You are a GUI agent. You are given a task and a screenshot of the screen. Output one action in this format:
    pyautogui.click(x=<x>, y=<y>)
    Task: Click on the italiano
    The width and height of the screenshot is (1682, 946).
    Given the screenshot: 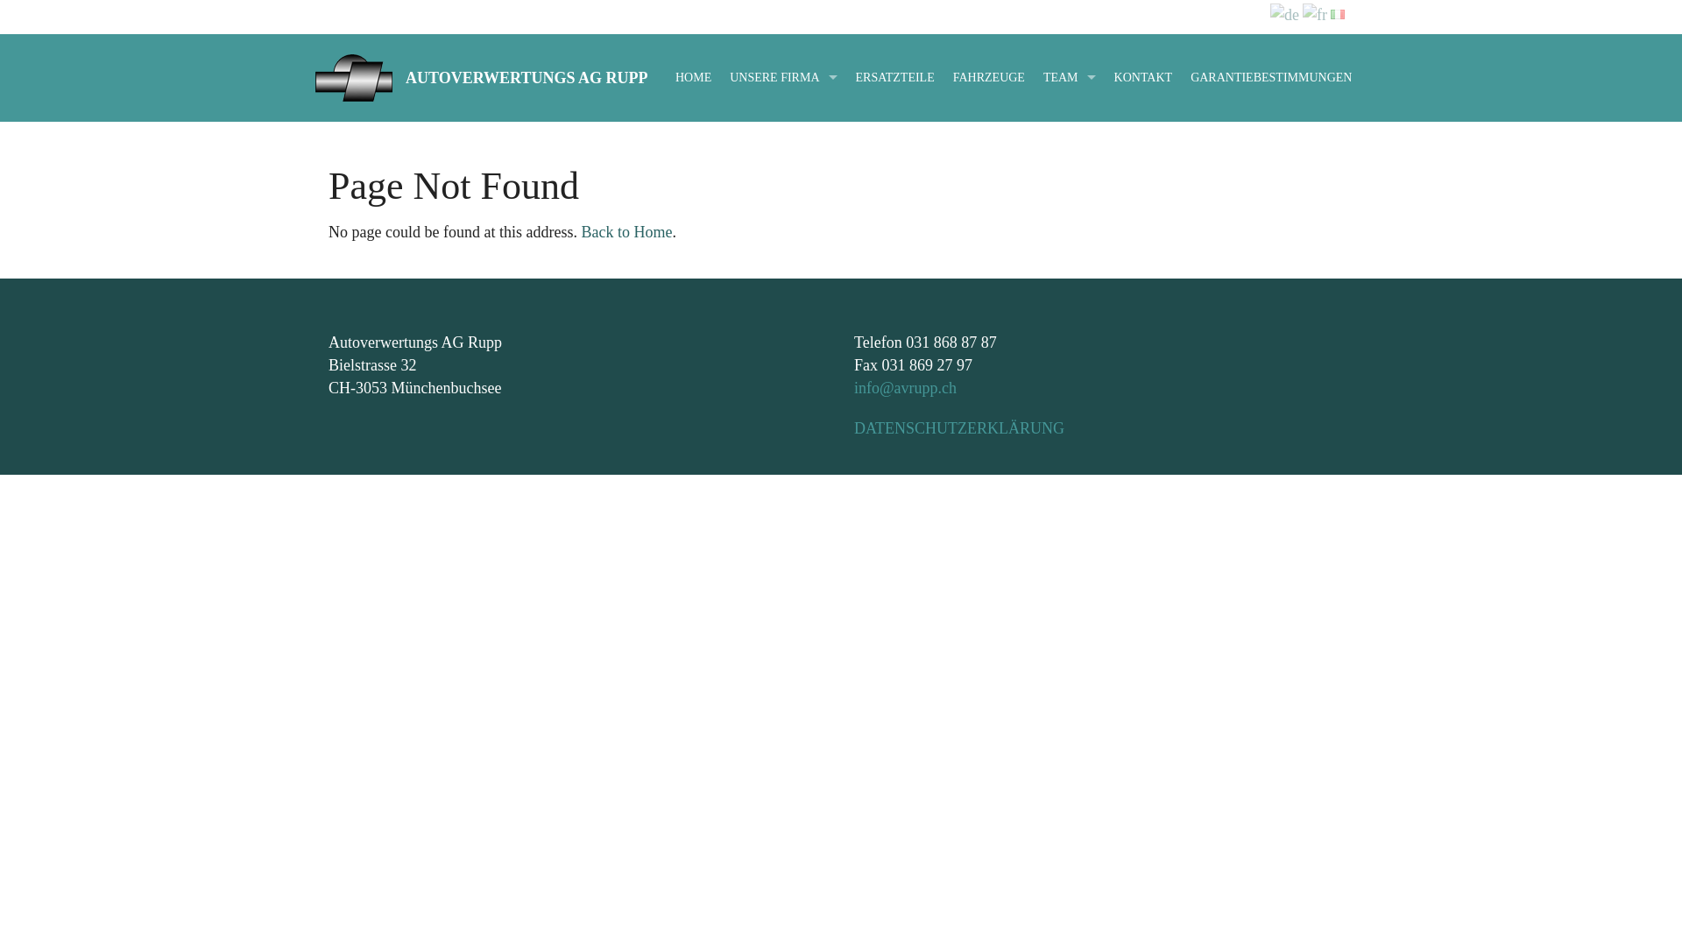 What is the action you would take?
    pyautogui.click(x=1338, y=13)
    